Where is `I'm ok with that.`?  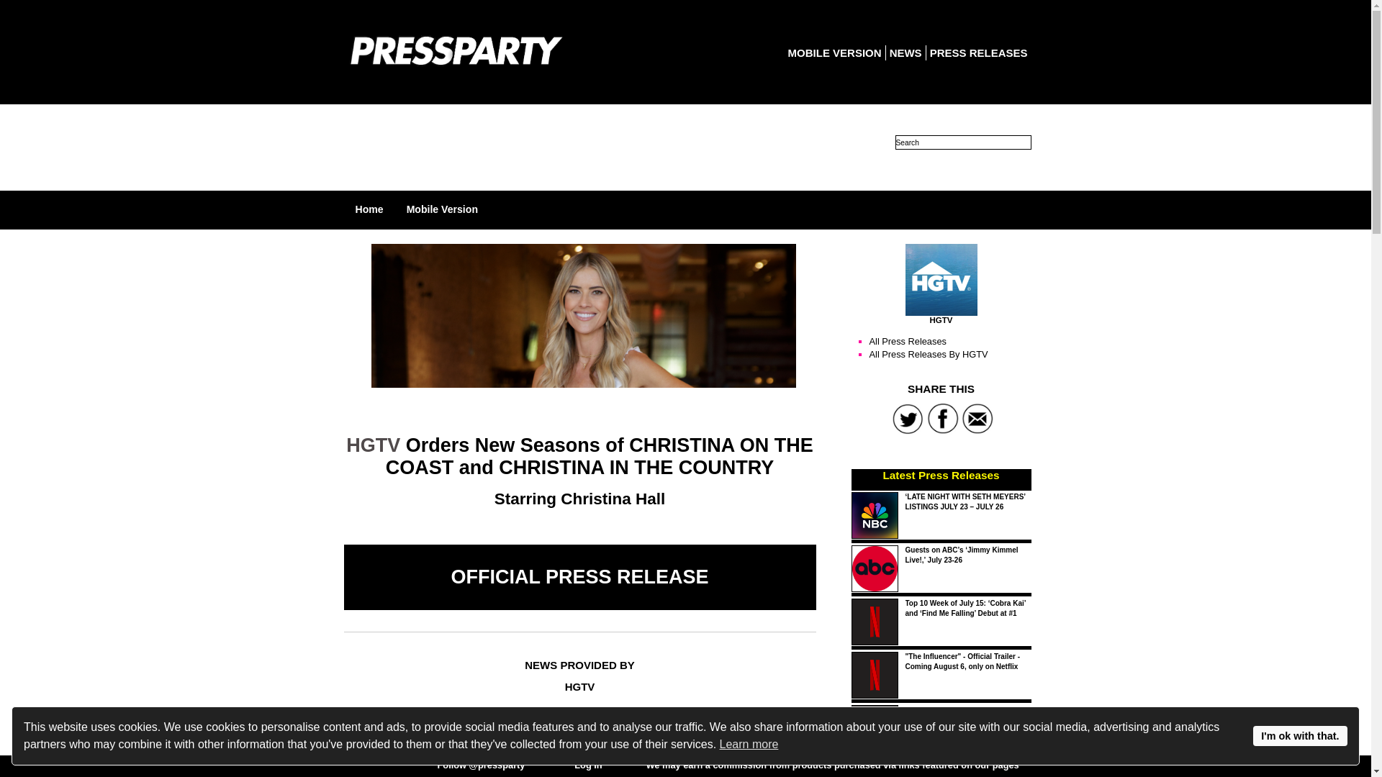 I'm ok with that. is located at coordinates (1300, 735).